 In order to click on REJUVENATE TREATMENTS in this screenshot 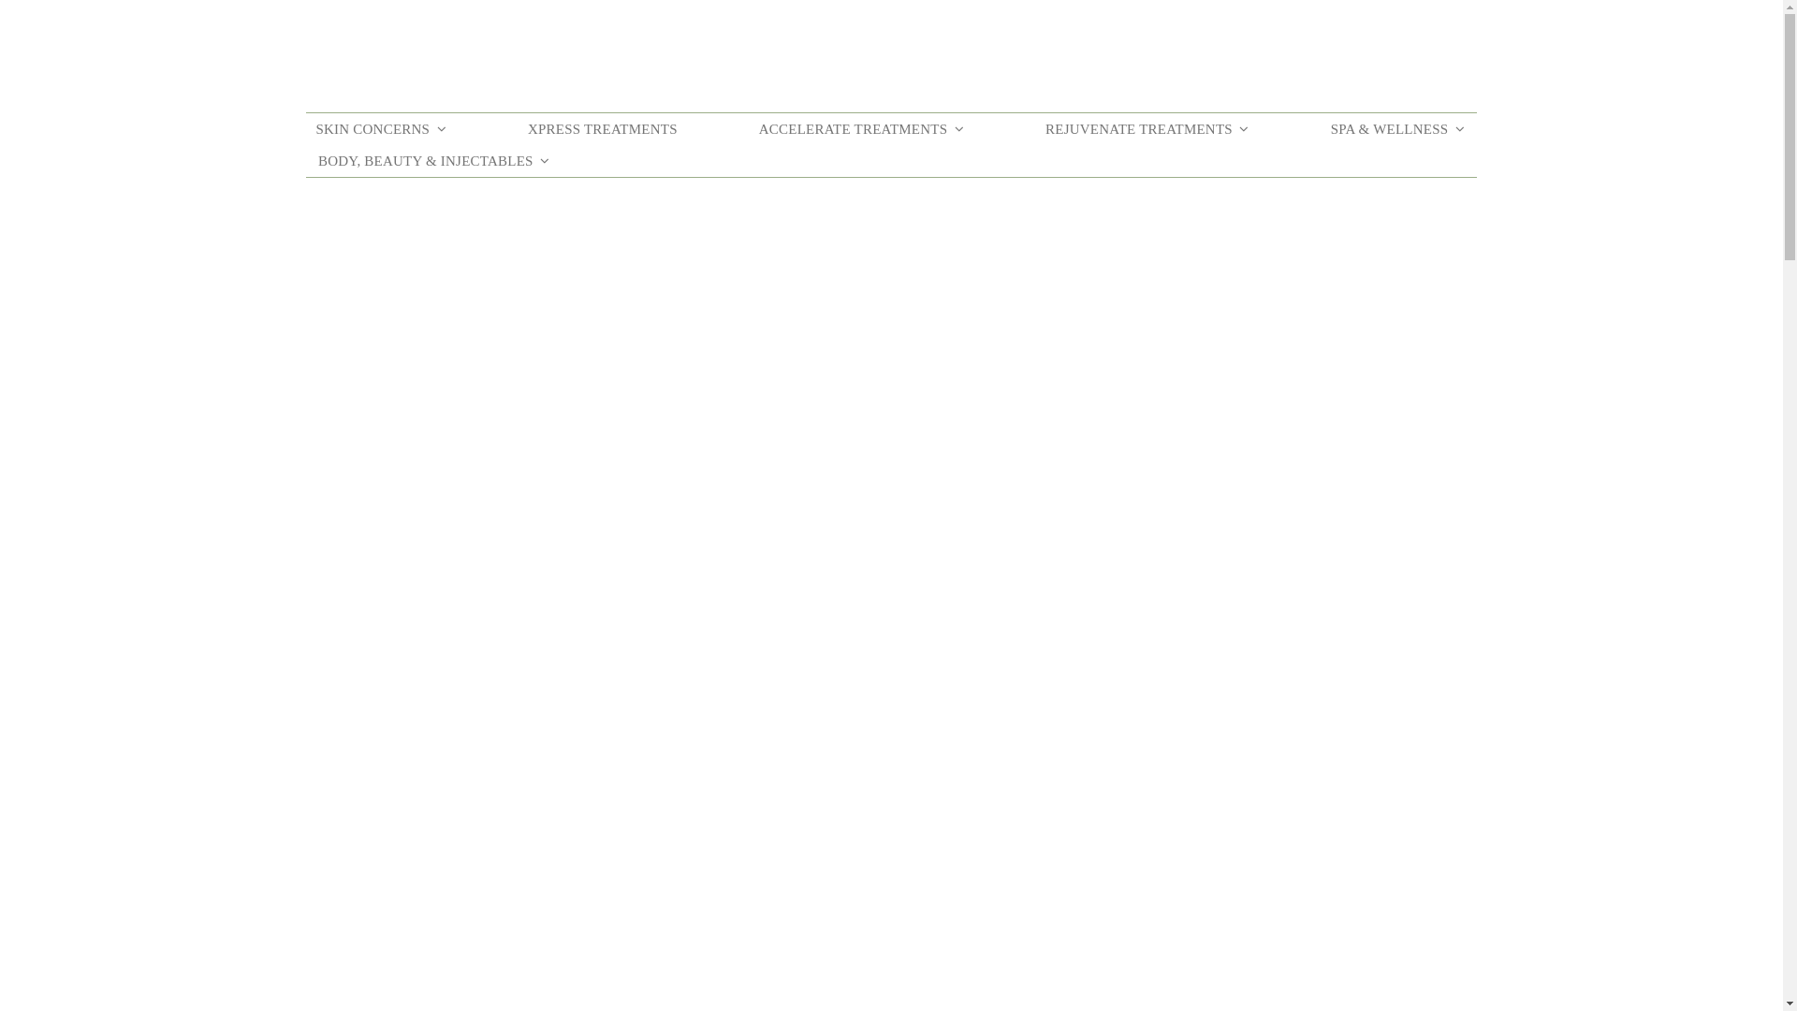, I will do `click(1147, 129)`.